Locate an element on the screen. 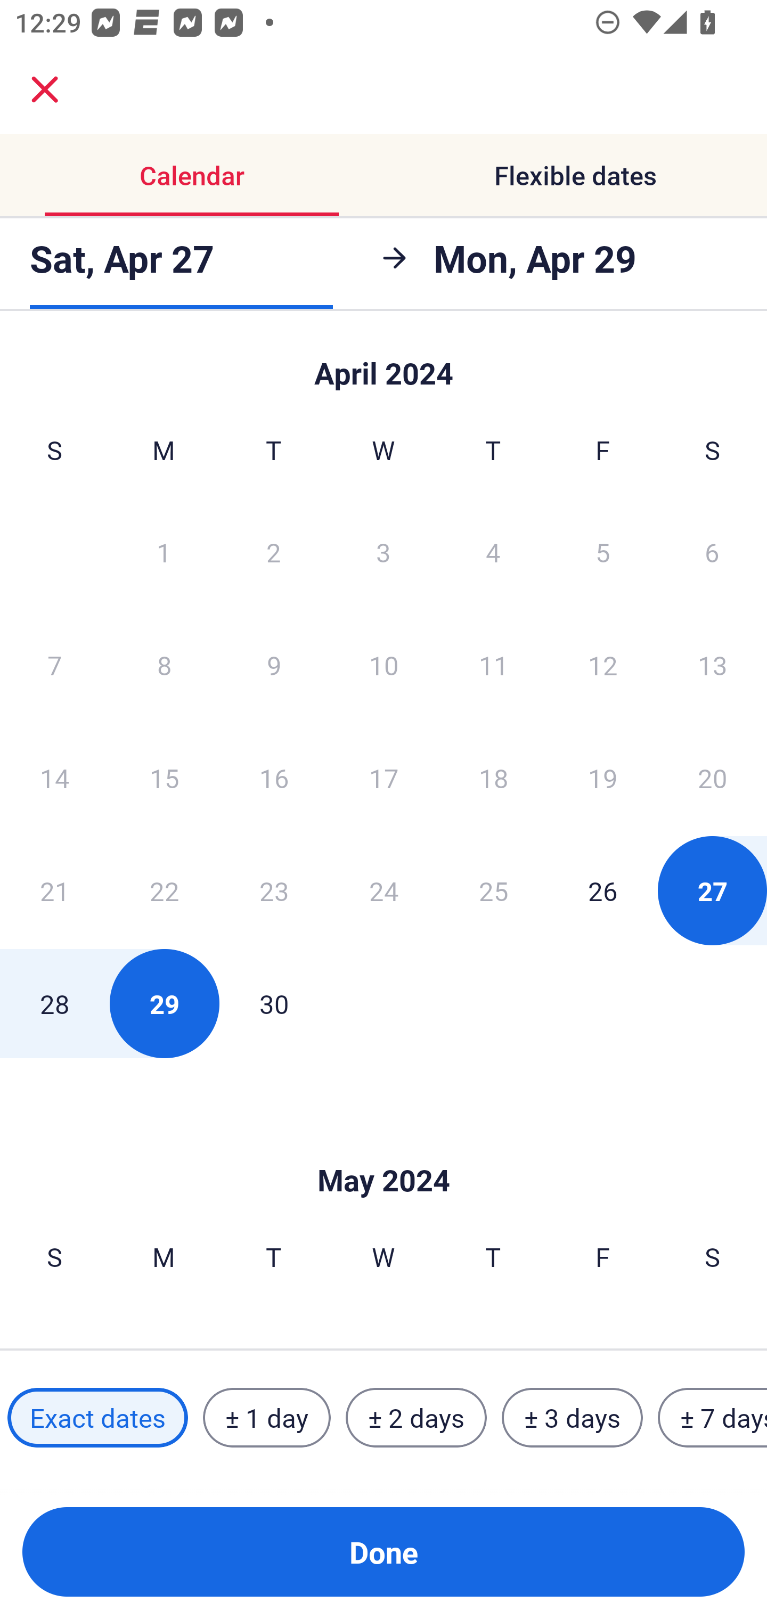 The image size is (767, 1619). 5 Friday, April 5, 2024 is located at coordinates (603, 552).